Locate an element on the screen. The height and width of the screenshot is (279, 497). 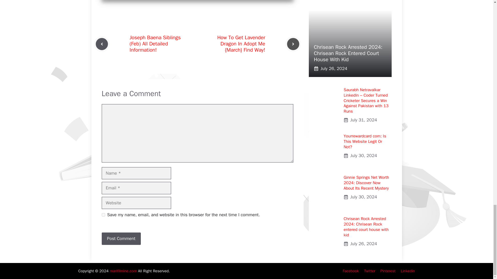
Post Comment is located at coordinates (121, 239).